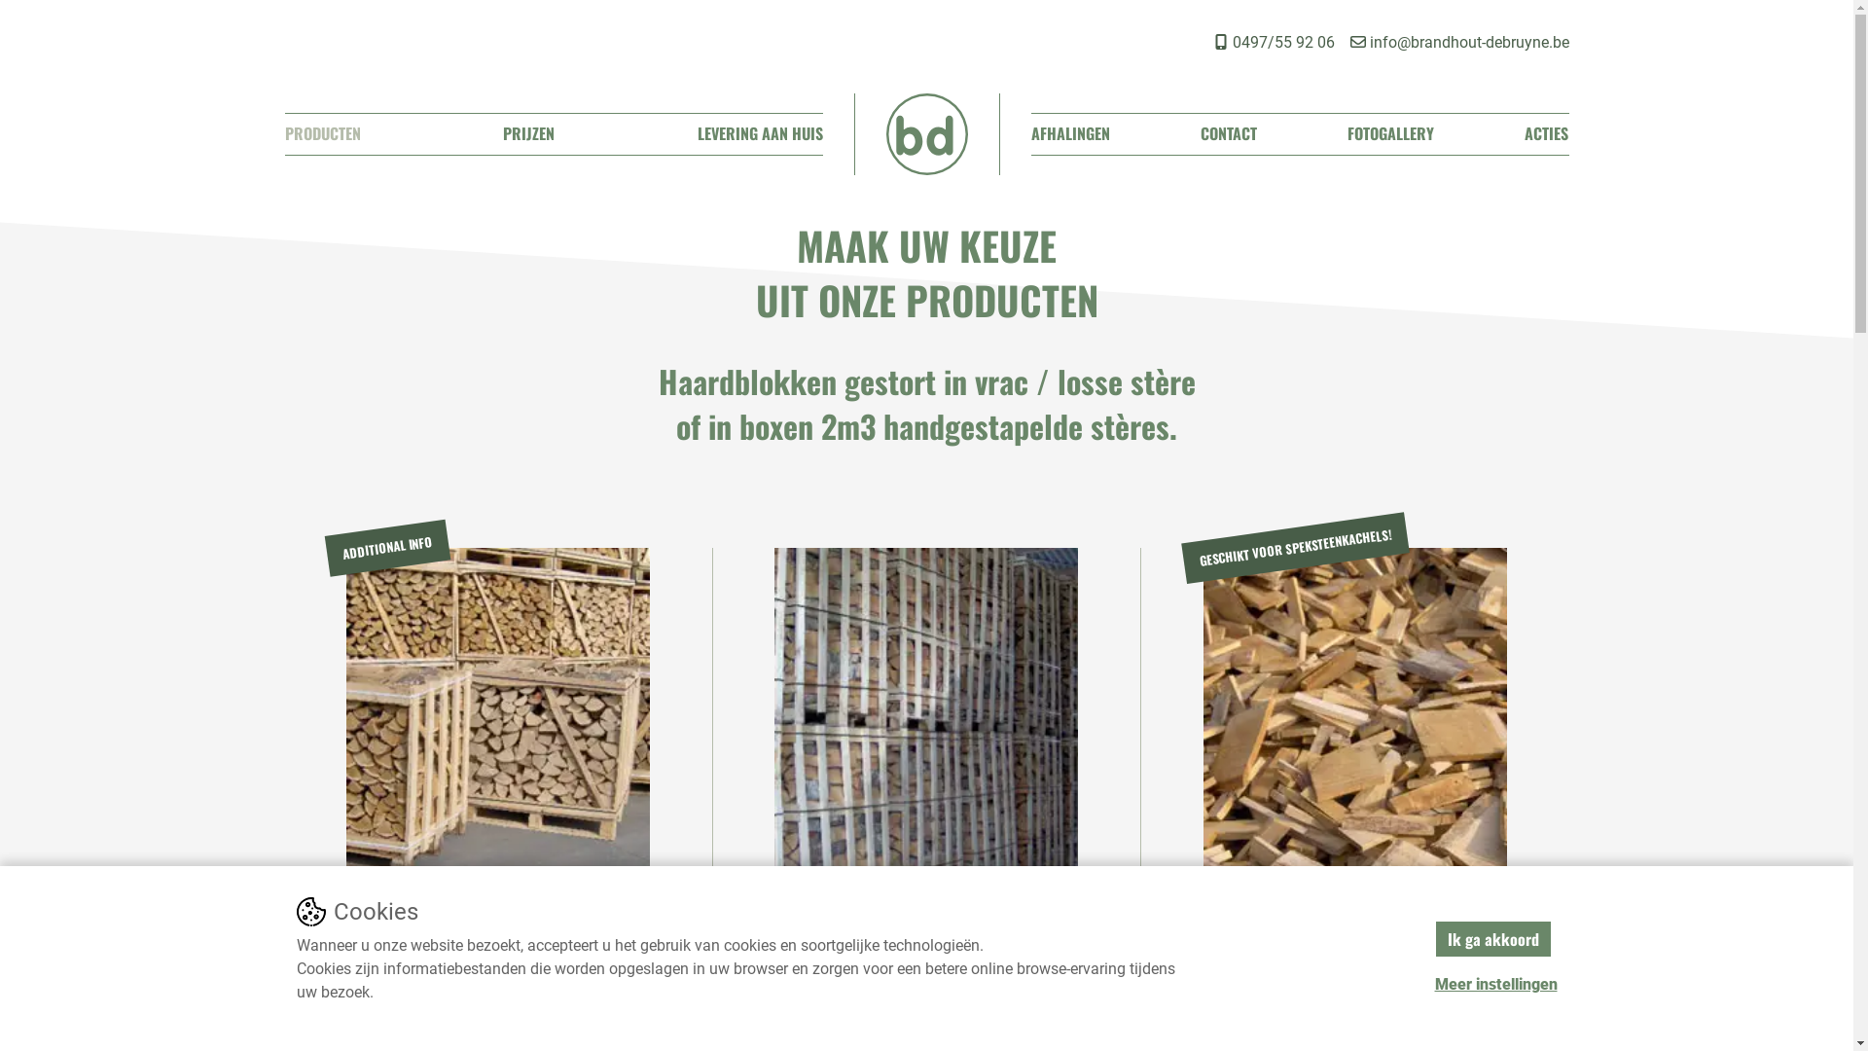  What do you see at coordinates (1495, 985) in the screenshot?
I see `Meer instellingen` at bounding box center [1495, 985].